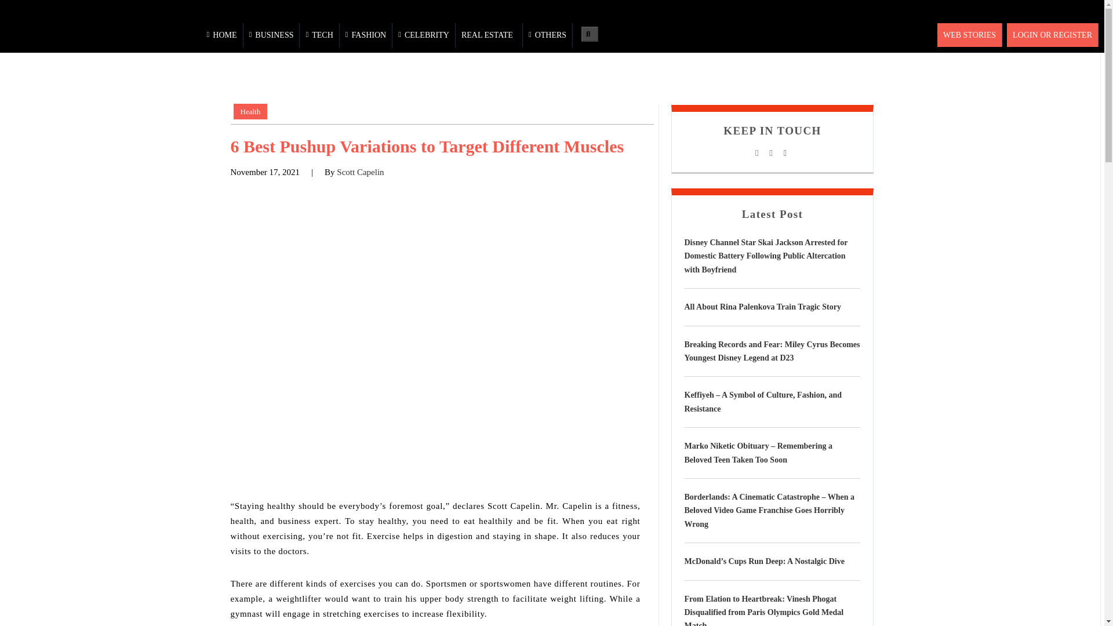 This screenshot has height=626, width=1113. Describe the element at coordinates (489, 35) in the screenshot. I see `REAL ESTATE` at that location.